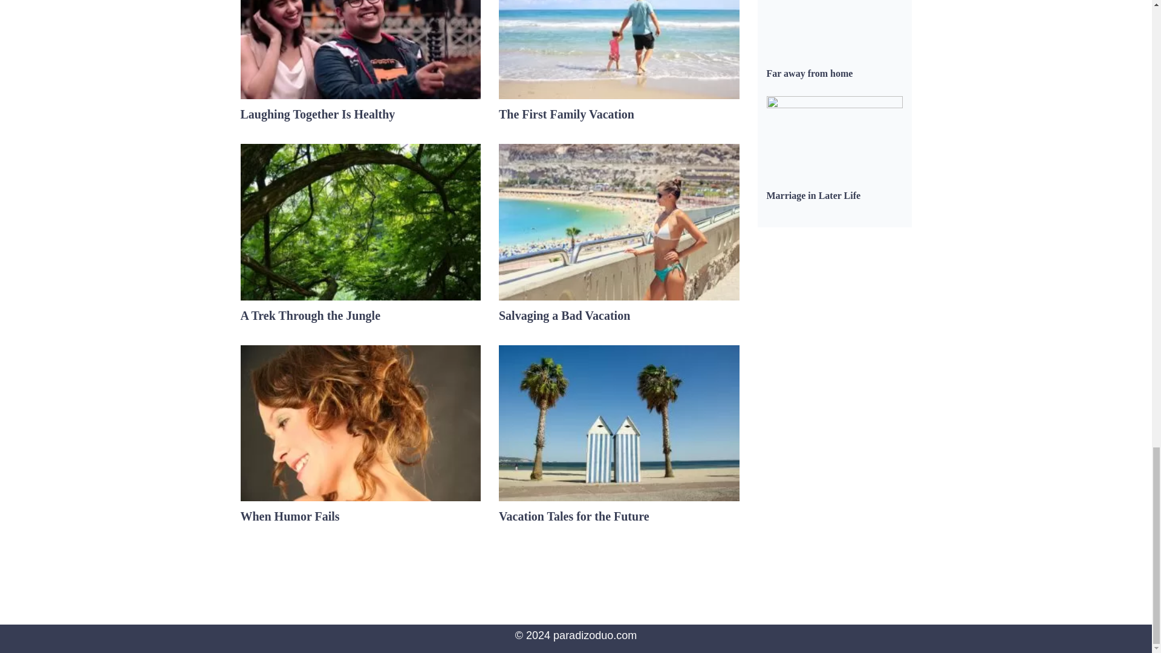 The image size is (1161, 653). What do you see at coordinates (290, 516) in the screenshot?
I see `When Humor Fails` at bounding box center [290, 516].